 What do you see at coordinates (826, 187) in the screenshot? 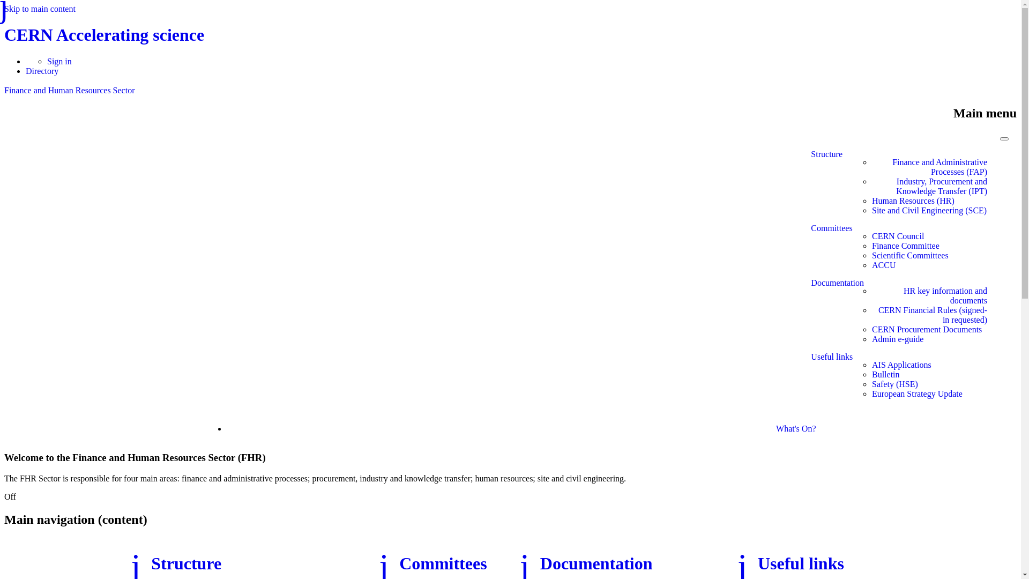
I see `Structure` at bounding box center [826, 187].